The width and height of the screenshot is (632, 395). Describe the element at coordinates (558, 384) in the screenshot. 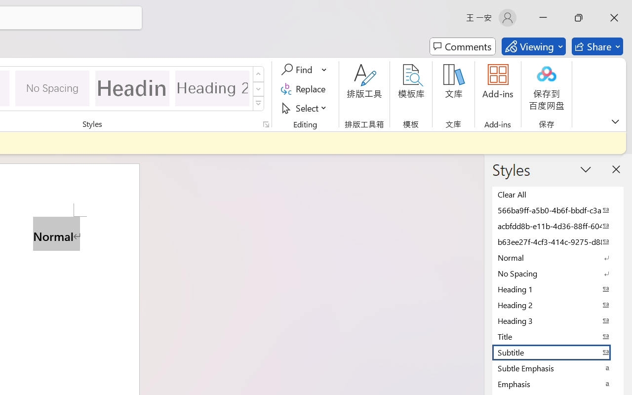

I see `Emphasis` at that location.